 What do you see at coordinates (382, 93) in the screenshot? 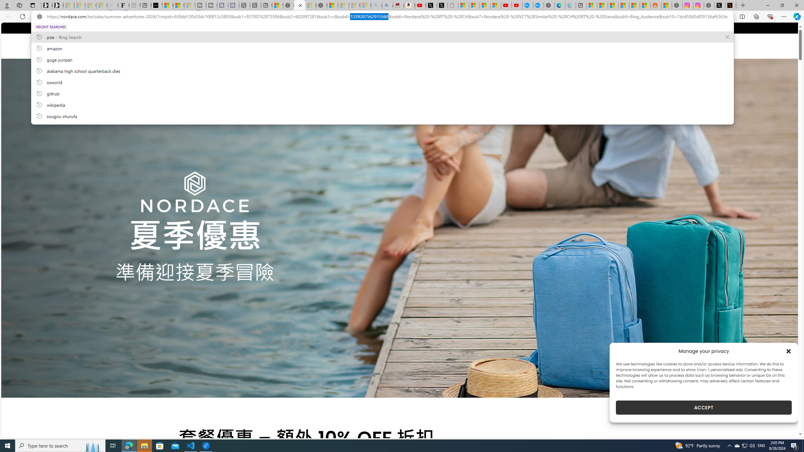
I see `github, recent searches from history` at bounding box center [382, 93].